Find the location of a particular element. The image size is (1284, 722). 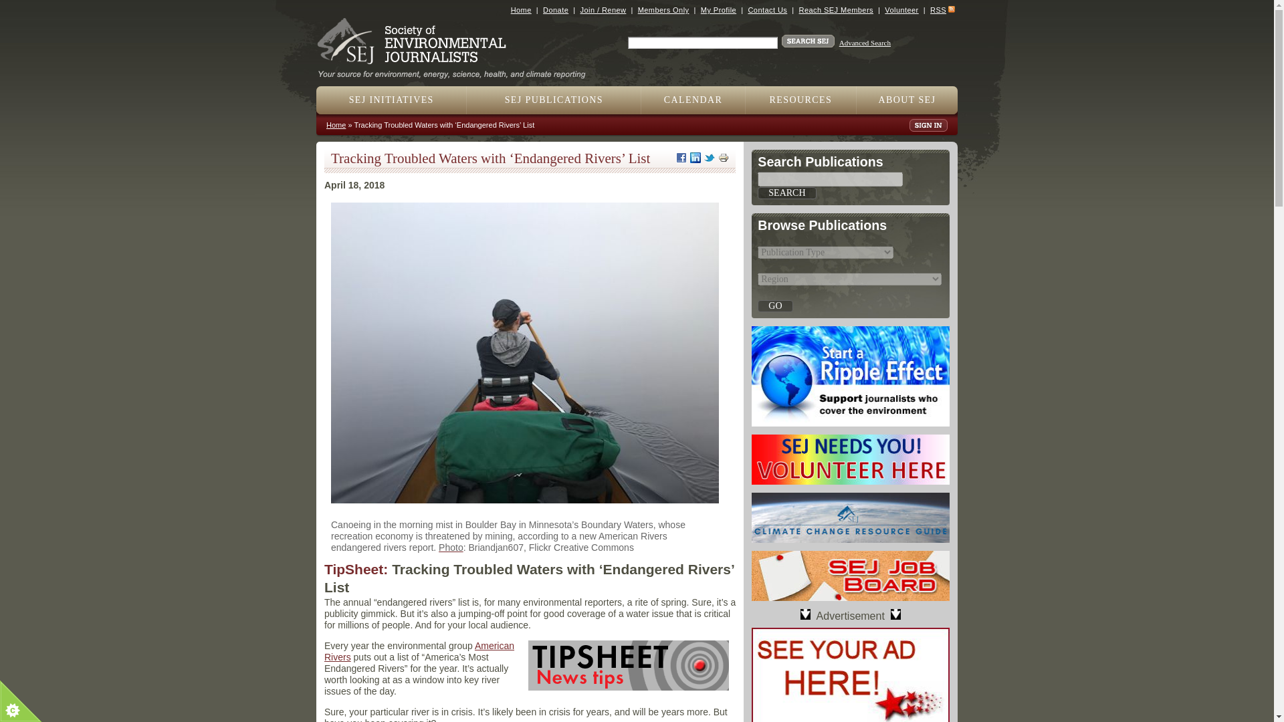

Contact Us is located at coordinates (766, 9).